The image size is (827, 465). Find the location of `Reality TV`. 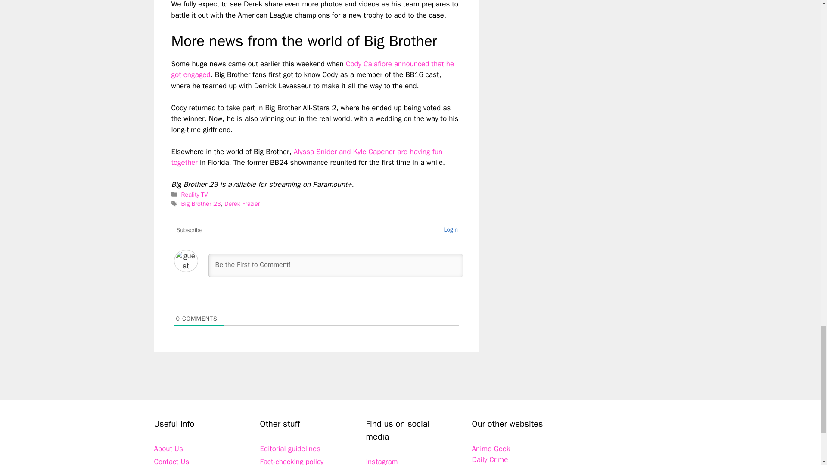

Reality TV is located at coordinates (195, 195).